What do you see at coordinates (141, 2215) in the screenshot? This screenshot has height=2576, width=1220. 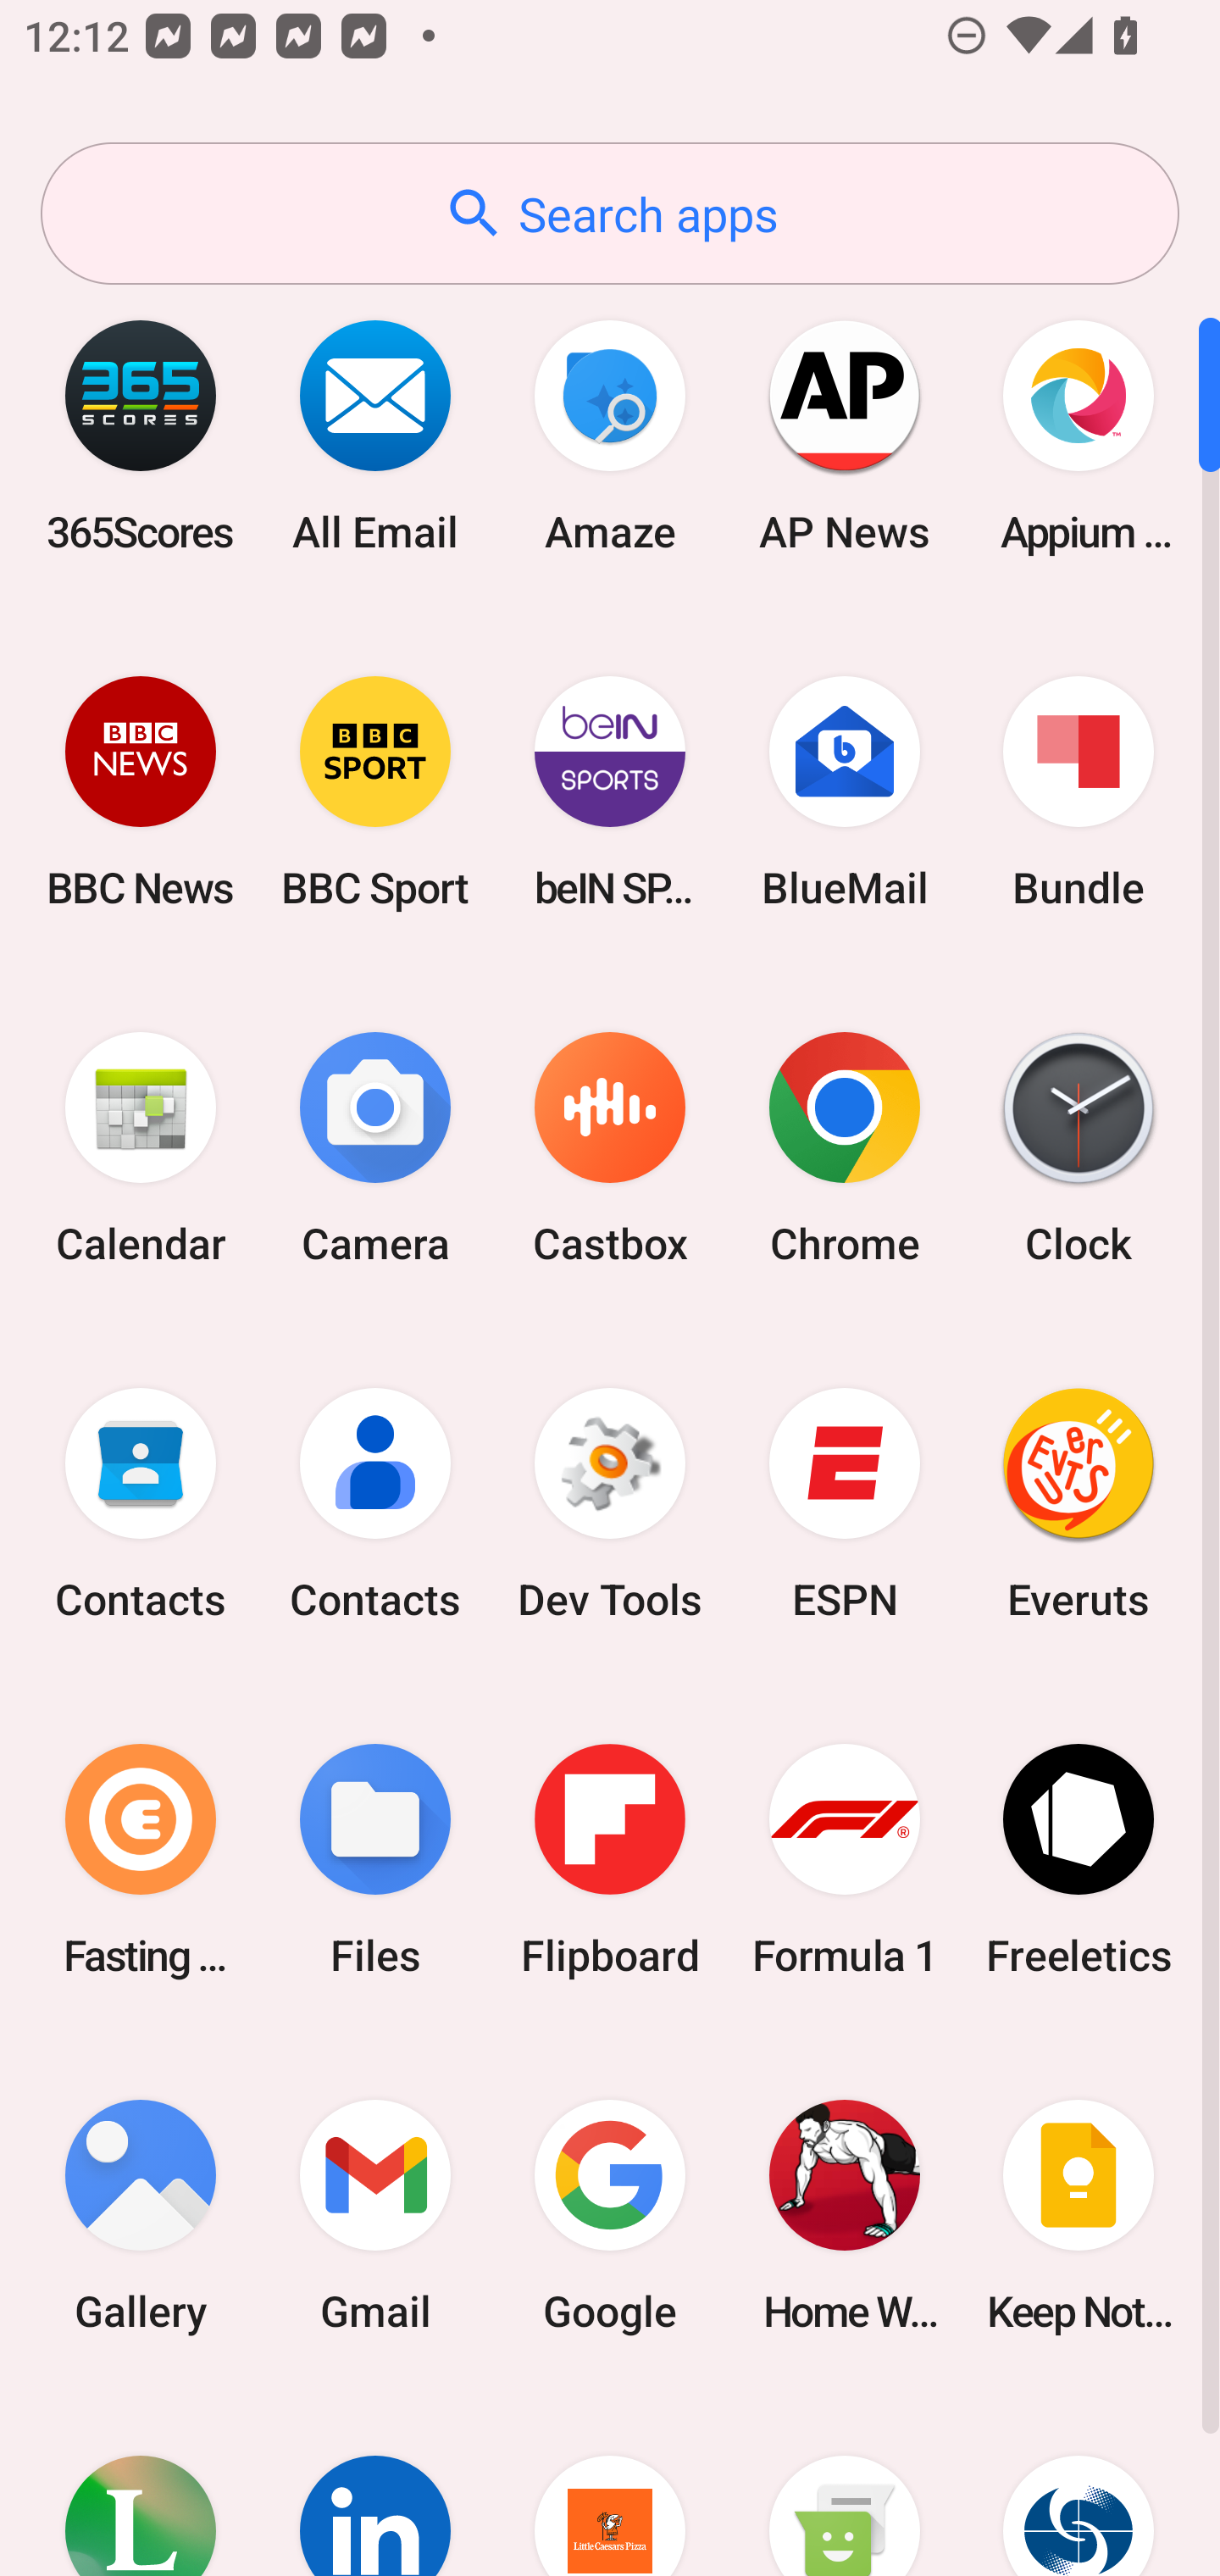 I see `Gallery` at bounding box center [141, 2215].